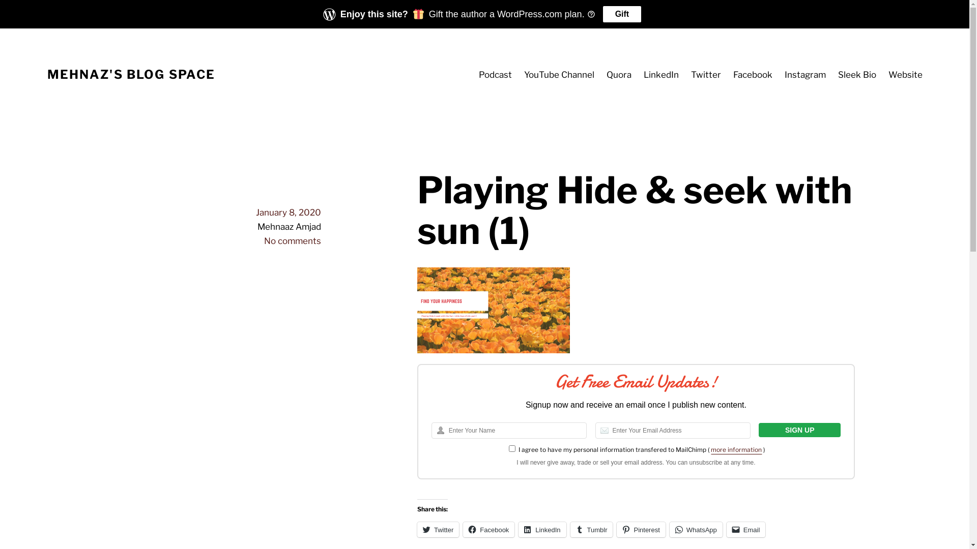 Image resolution: width=977 pixels, height=549 pixels. I want to click on MEHNAZ'S BLOG SPACE, so click(131, 74).